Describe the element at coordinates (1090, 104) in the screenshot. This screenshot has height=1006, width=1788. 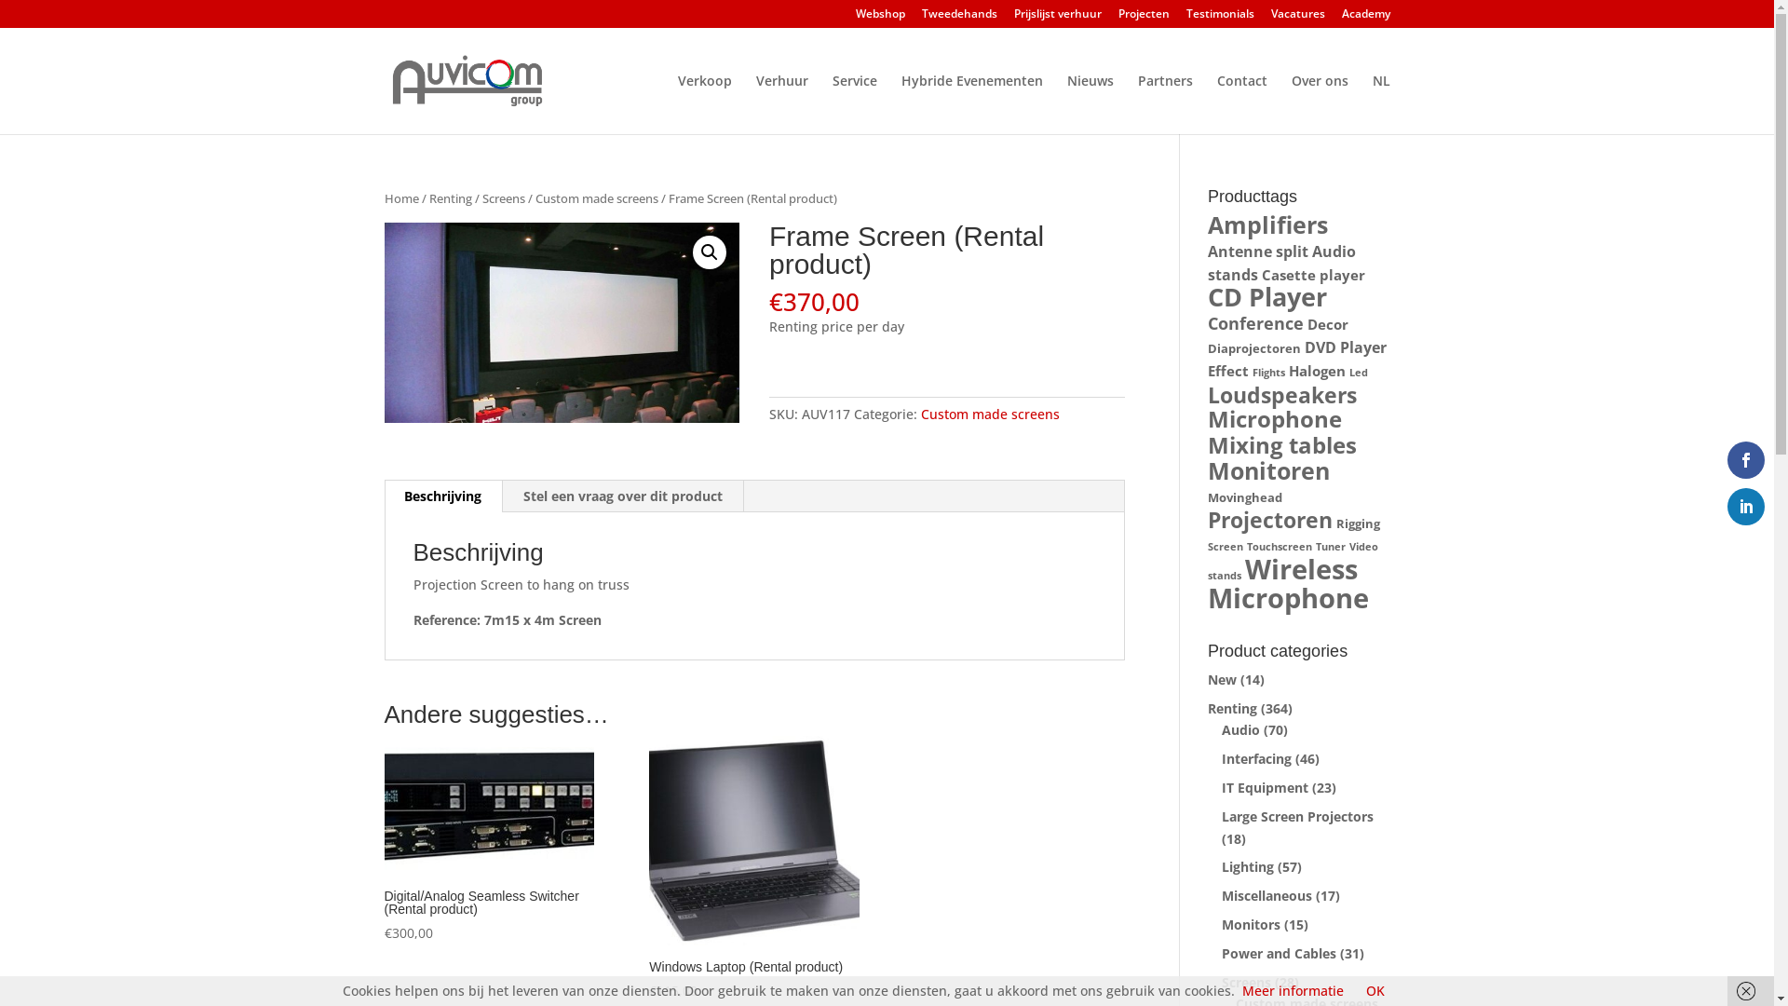
I see `Nieuws` at that location.